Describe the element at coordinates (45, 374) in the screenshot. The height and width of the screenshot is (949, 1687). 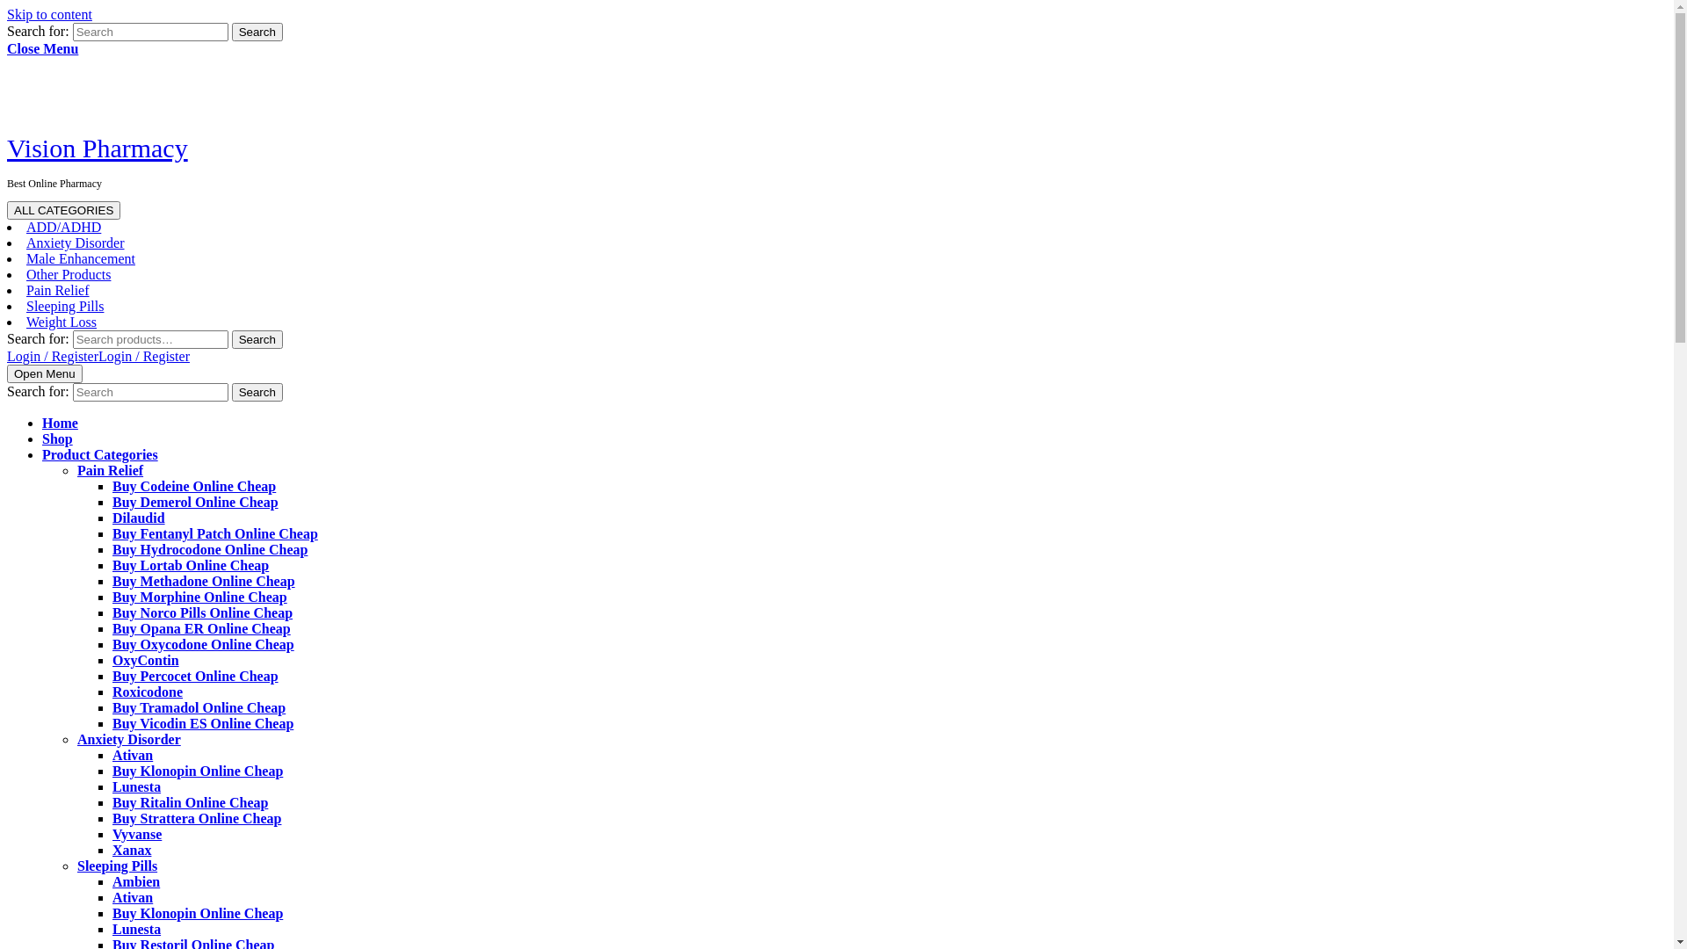
I see `Open Menu` at that location.